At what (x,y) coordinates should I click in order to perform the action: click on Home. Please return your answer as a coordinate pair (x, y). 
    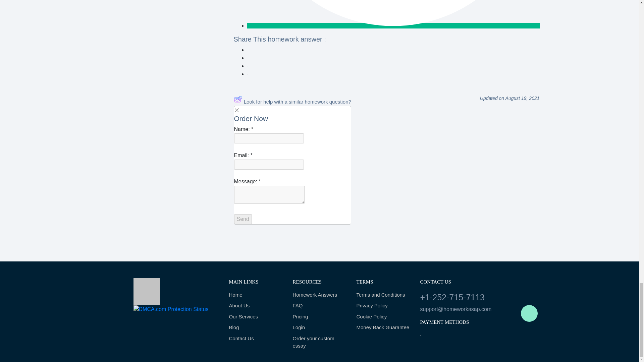
    Looking at the image, I should click on (256, 295).